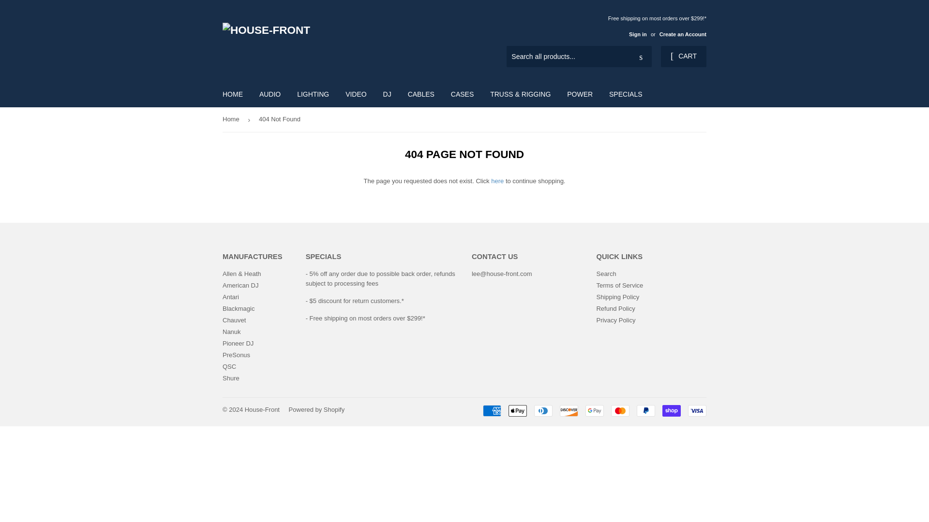  I want to click on Discover, so click(569, 411).